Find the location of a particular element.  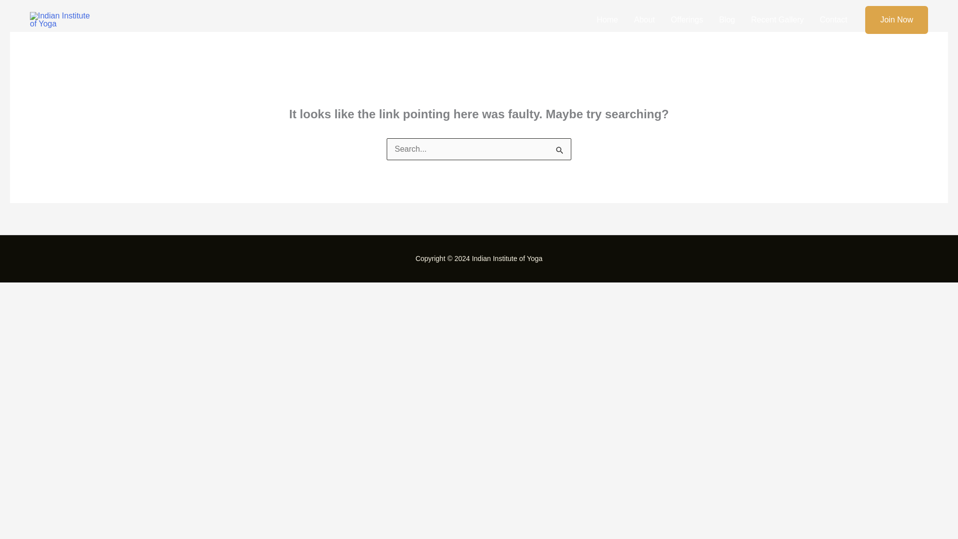

About is located at coordinates (645, 20).